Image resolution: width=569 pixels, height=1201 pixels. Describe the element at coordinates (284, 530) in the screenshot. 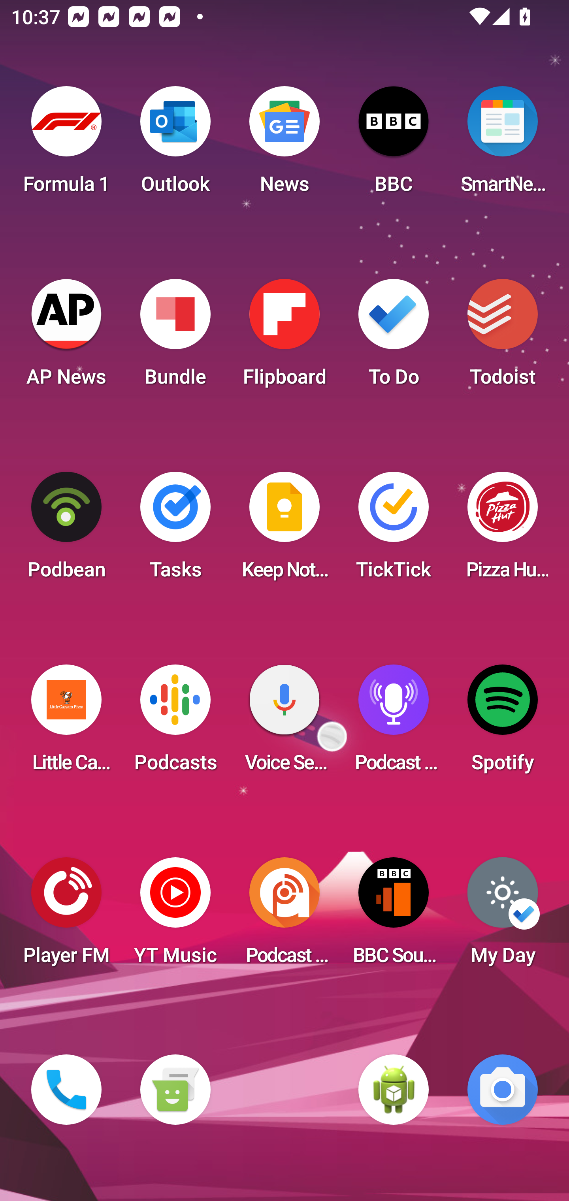

I see `Keep Notes` at that location.